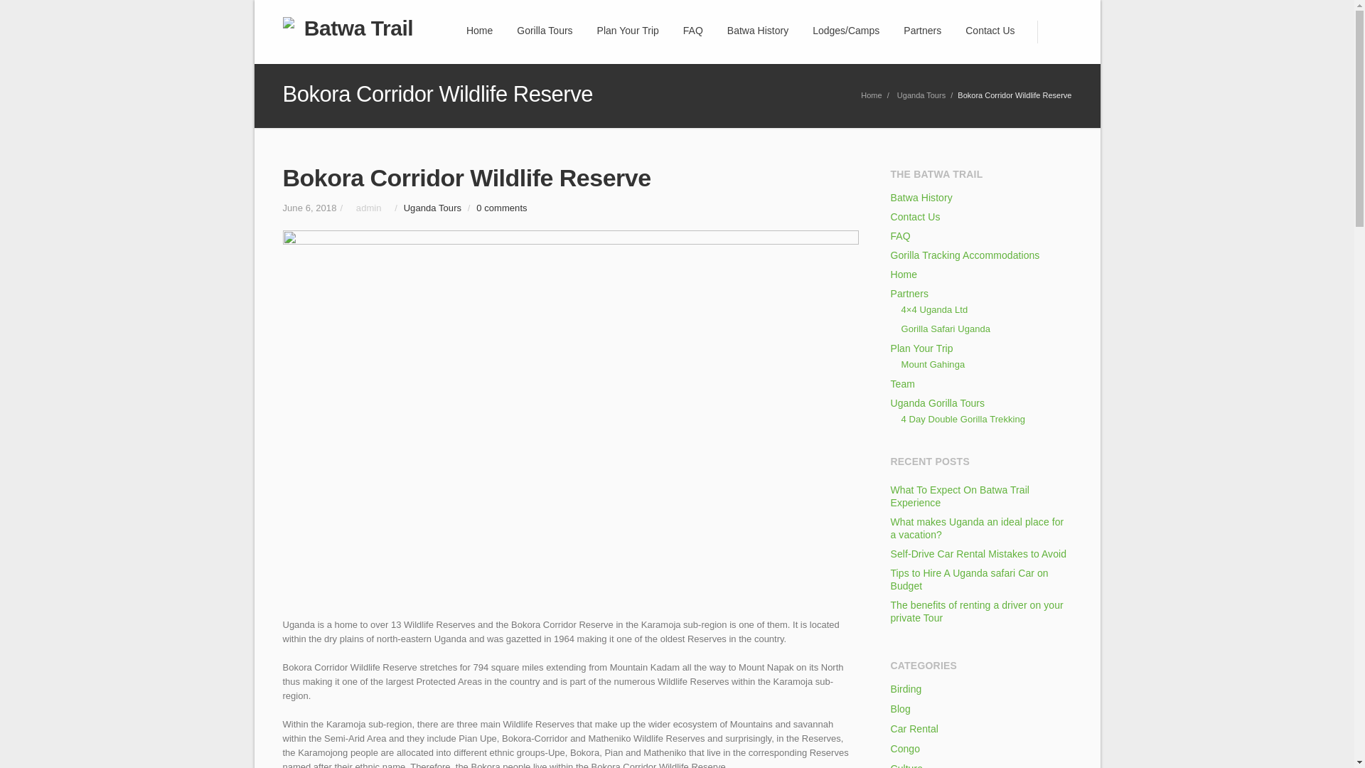  What do you see at coordinates (1054, 31) in the screenshot?
I see `Search` at bounding box center [1054, 31].